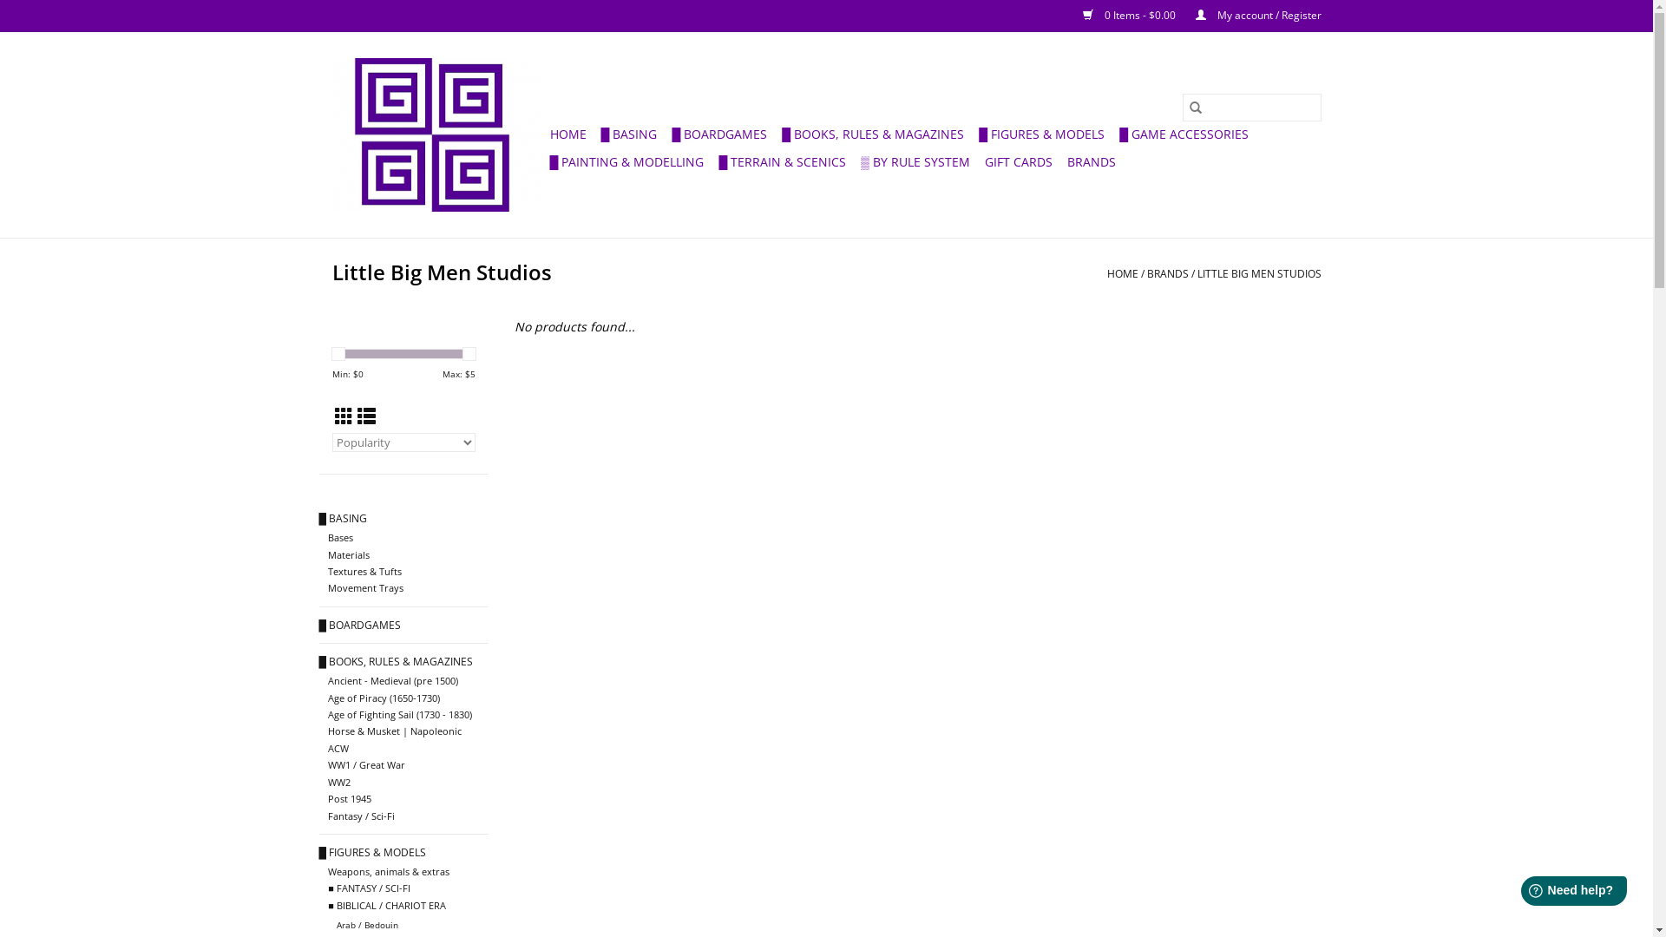  I want to click on Post 1945, so click(350, 798).